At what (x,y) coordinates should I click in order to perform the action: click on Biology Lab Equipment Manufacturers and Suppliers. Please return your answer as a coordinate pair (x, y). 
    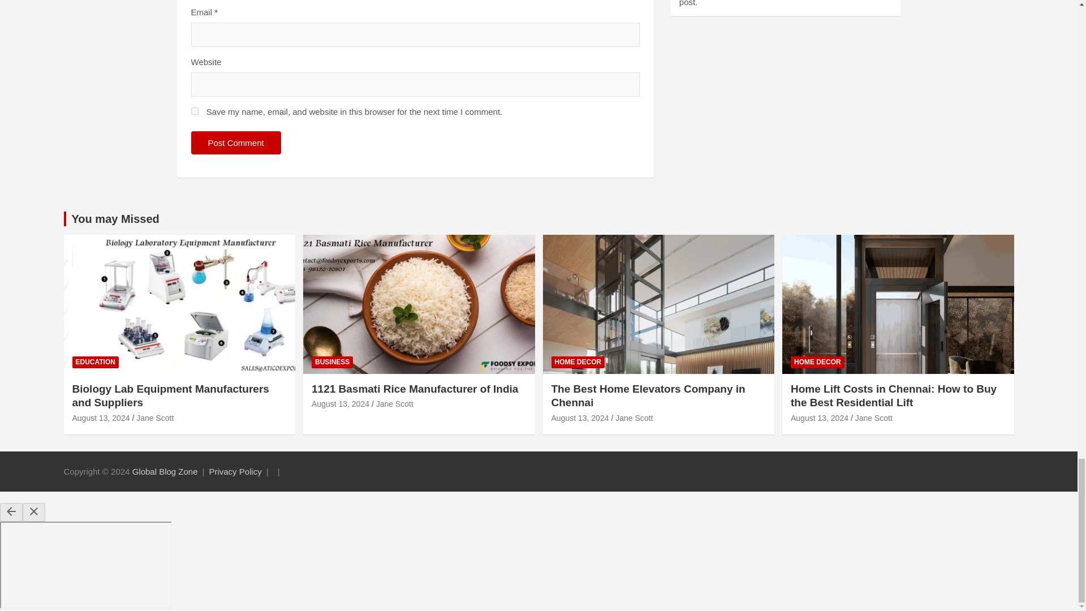
    Looking at the image, I should click on (101, 418).